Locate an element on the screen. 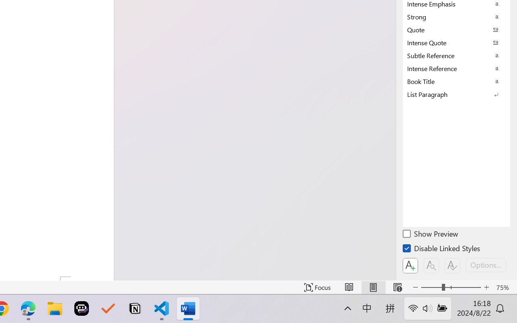  List Paragraph is located at coordinates (456, 94).